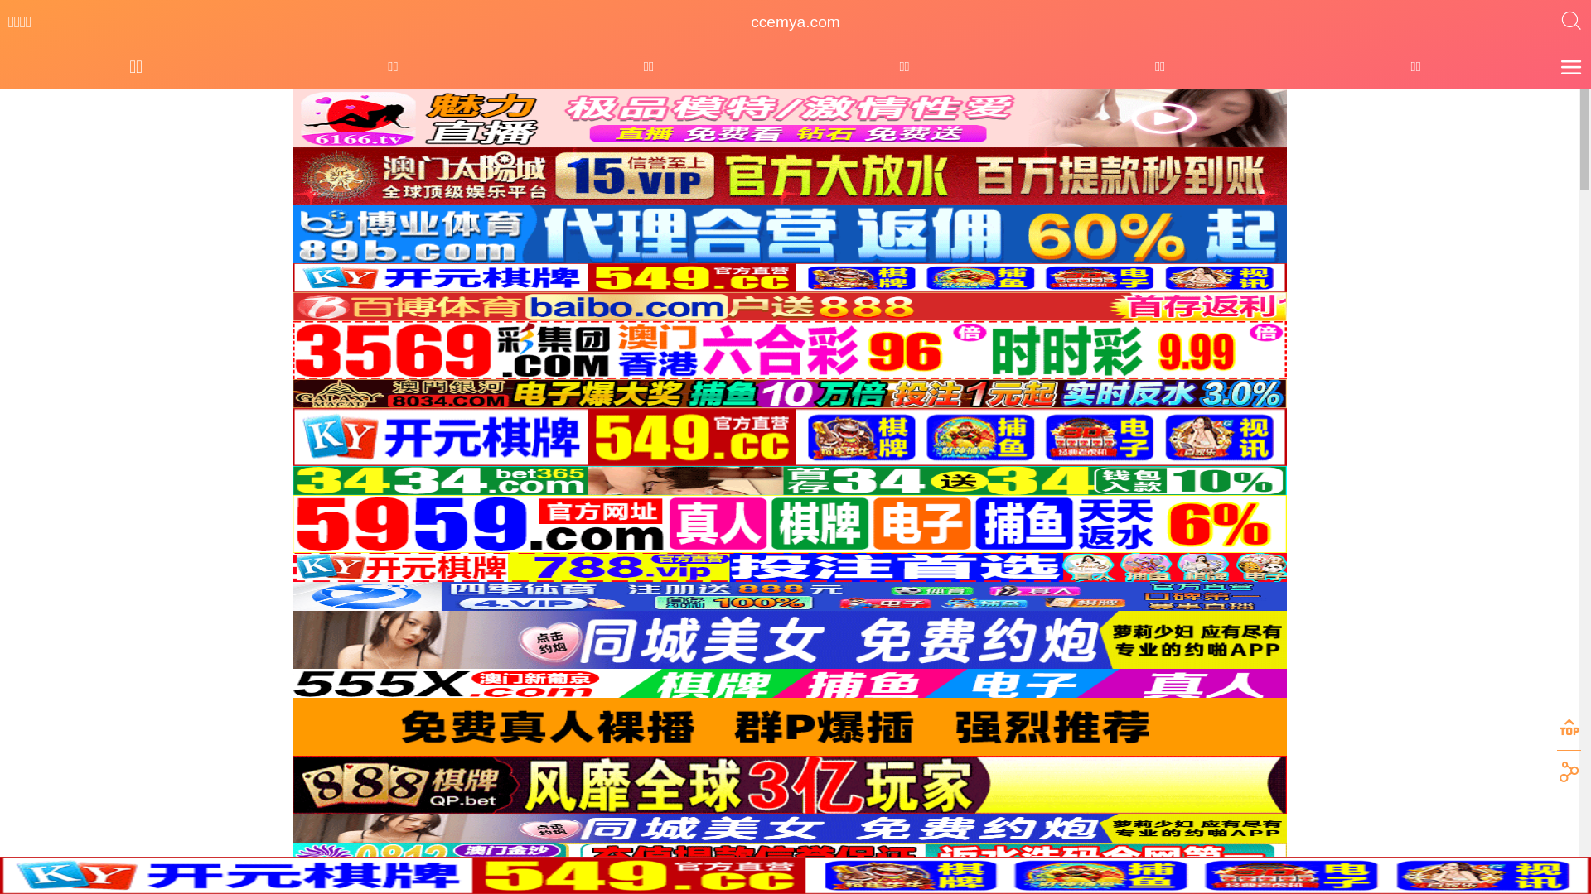  Describe the element at coordinates (795, 22) in the screenshot. I see `ccemya.com` at that location.